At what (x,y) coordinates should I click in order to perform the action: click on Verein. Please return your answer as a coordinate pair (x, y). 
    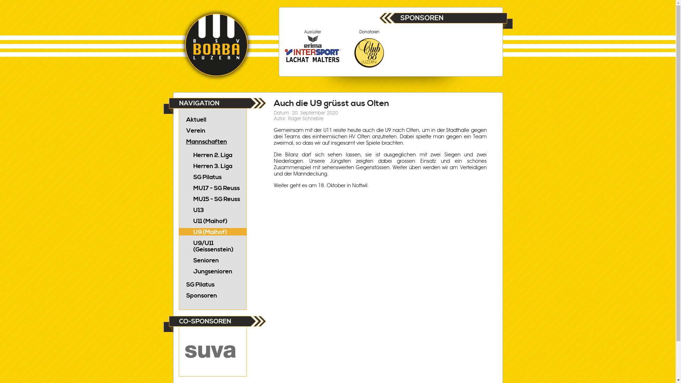
    Looking at the image, I should click on (212, 131).